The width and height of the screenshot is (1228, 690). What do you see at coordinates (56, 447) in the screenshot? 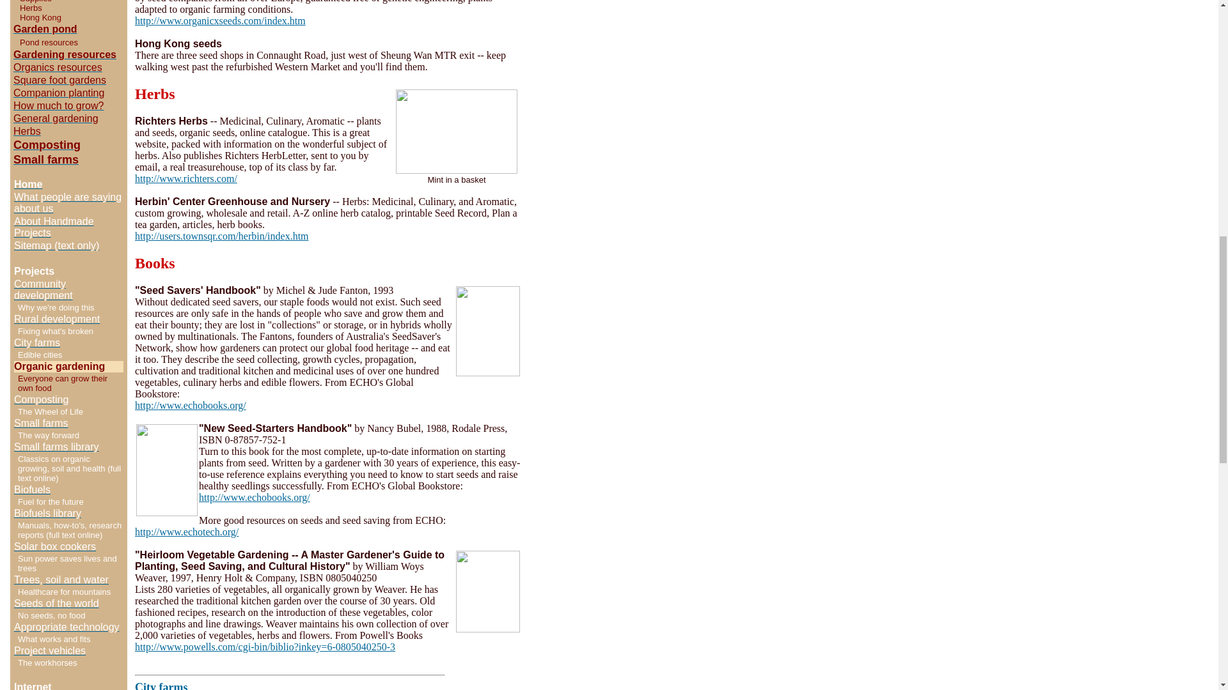
I see `Small farms library` at bounding box center [56, 447].